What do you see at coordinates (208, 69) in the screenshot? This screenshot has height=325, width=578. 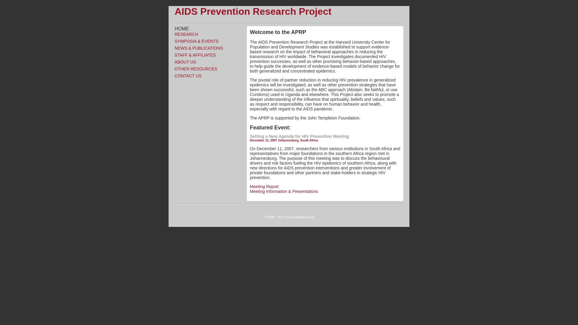 I see `OTHER RESOURCES` at bounding box center [208, 69].